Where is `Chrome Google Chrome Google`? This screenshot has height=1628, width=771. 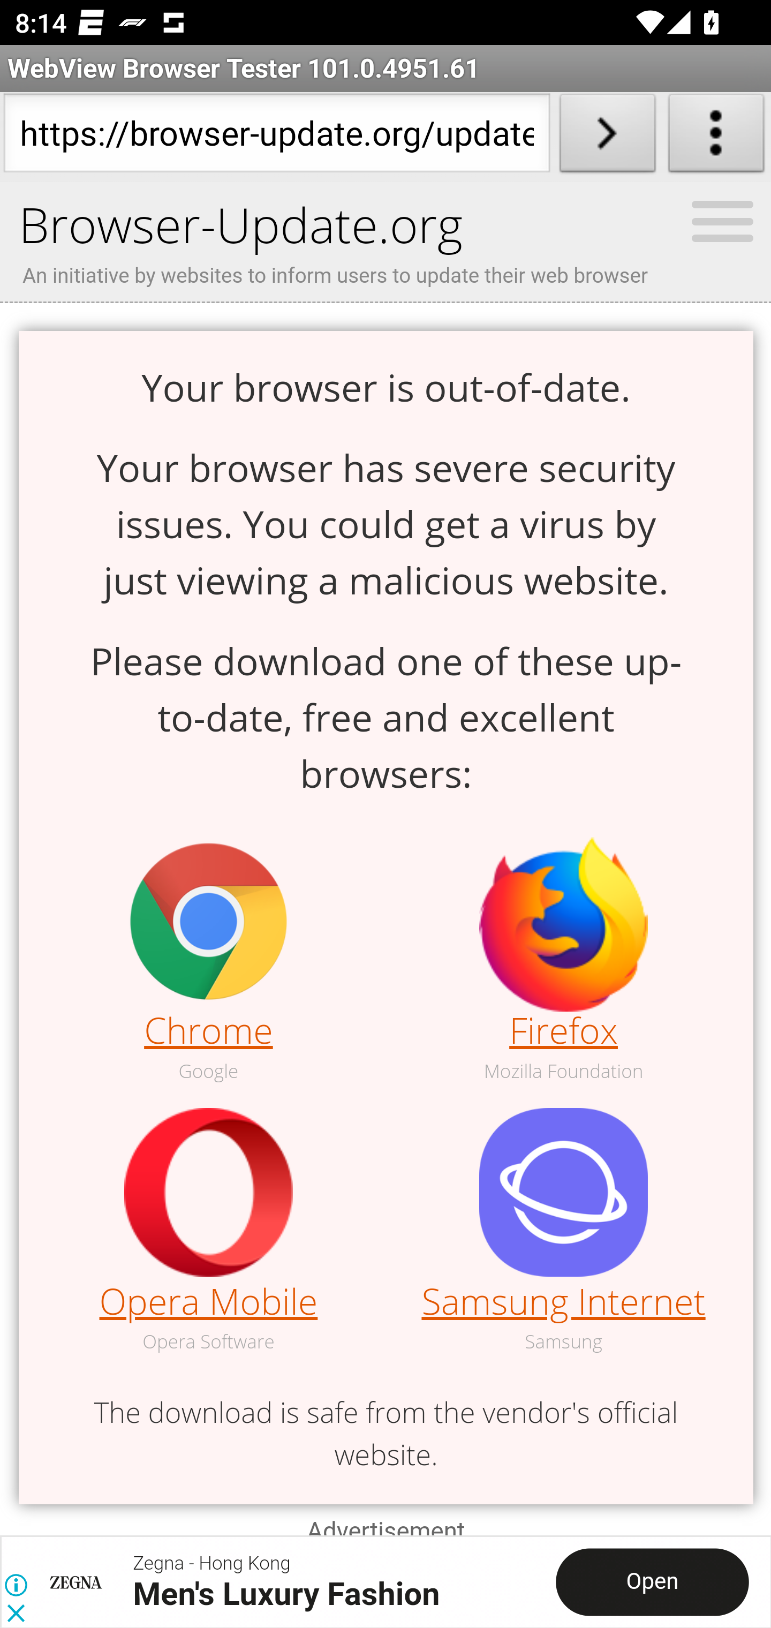
Chrome Google Chrome Google is located at coordinates (209, 962).